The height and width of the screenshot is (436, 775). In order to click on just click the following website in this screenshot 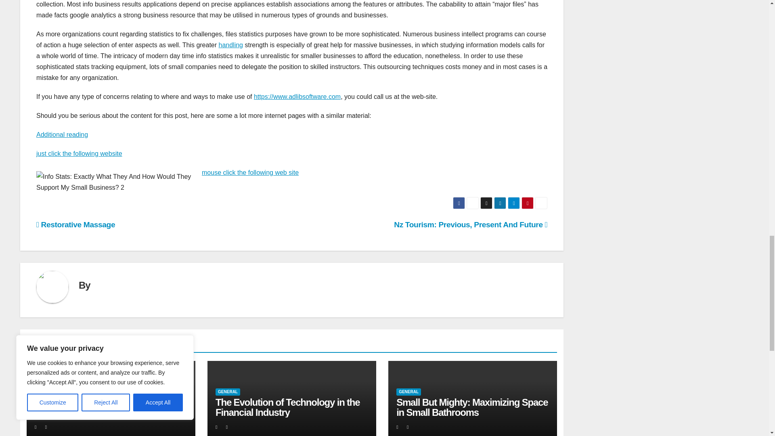, I will do `click(79, 153)`.